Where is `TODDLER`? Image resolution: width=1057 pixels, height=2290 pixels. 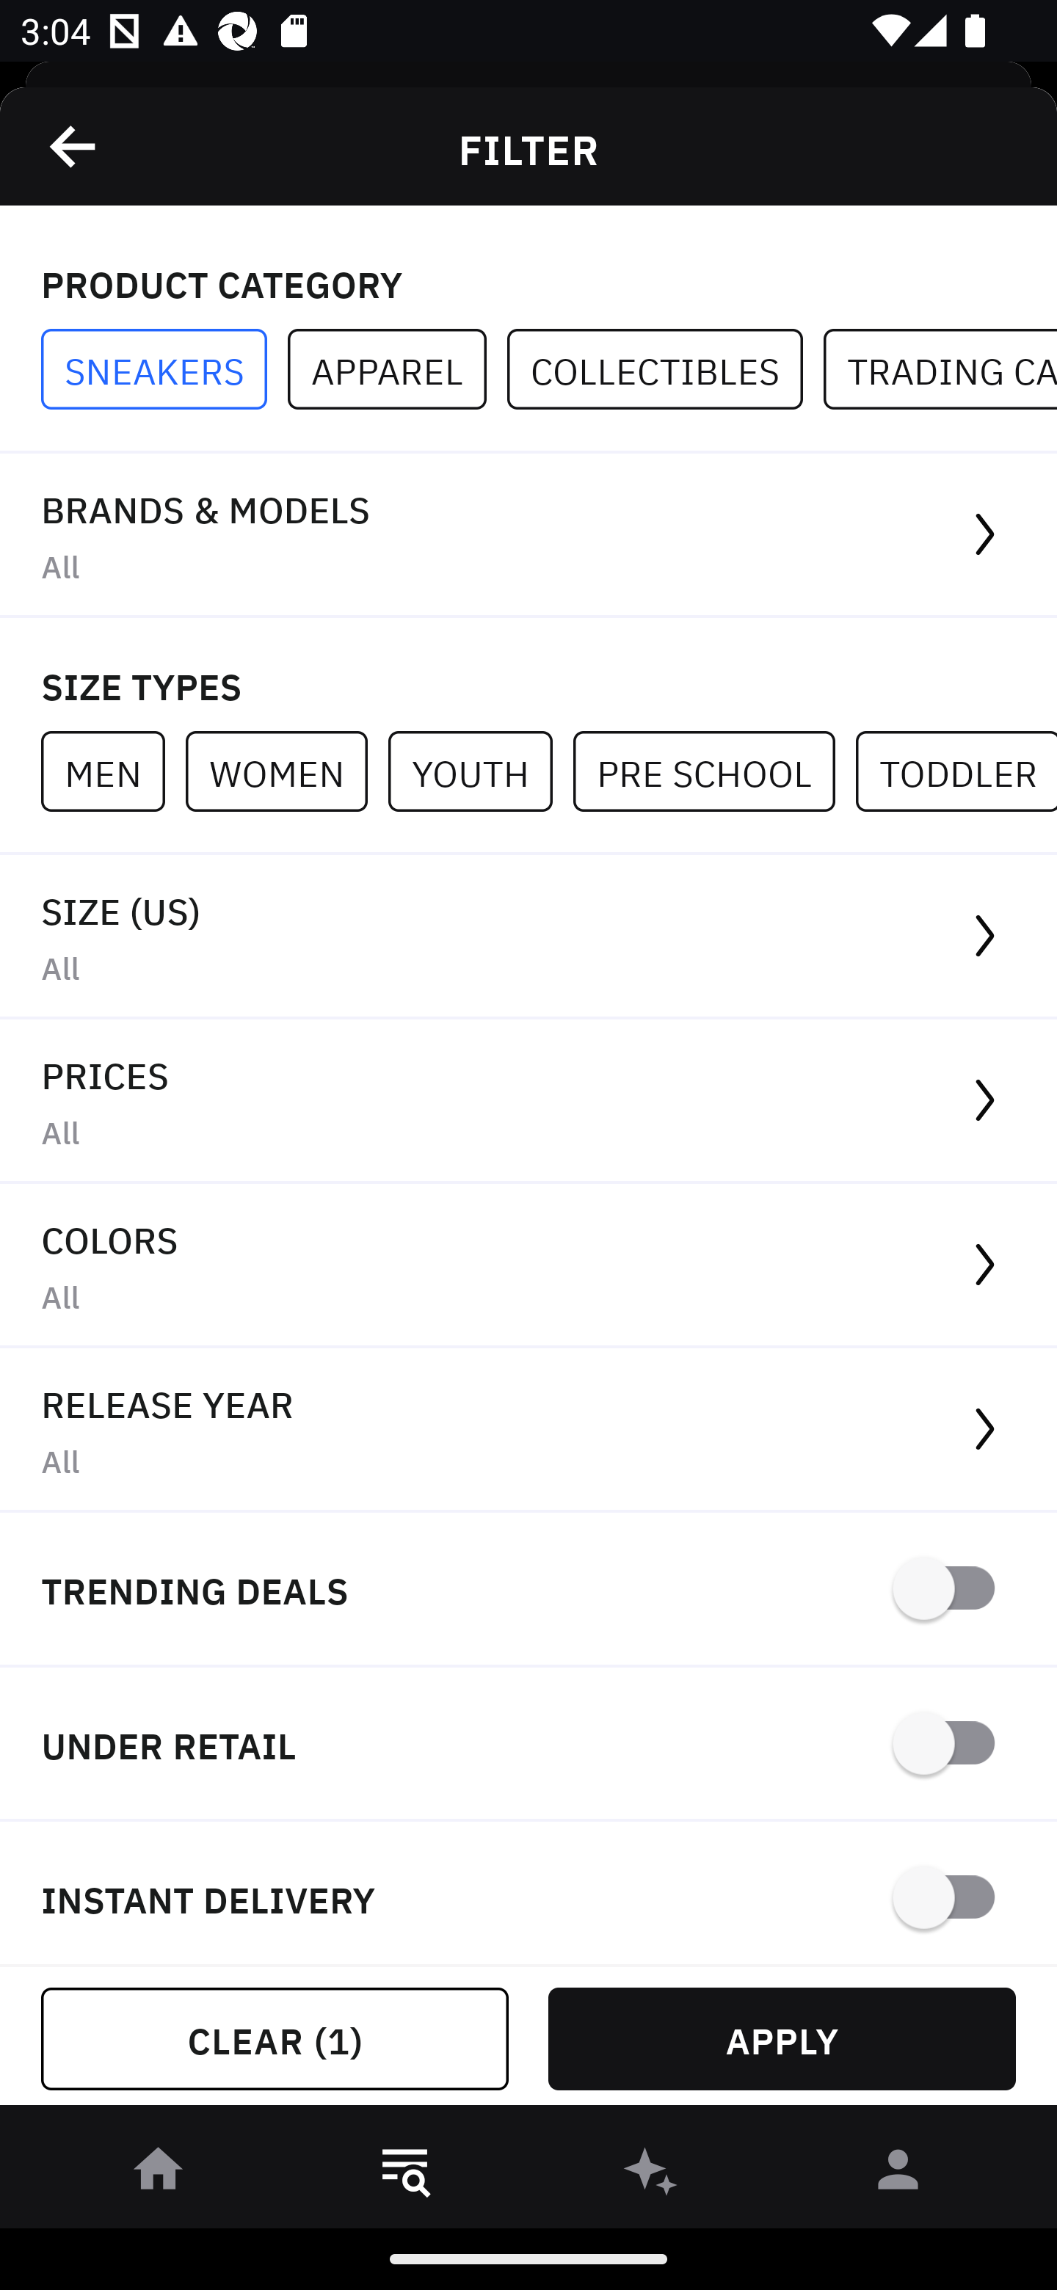
TODDLER is located at coordinates (956, 771).